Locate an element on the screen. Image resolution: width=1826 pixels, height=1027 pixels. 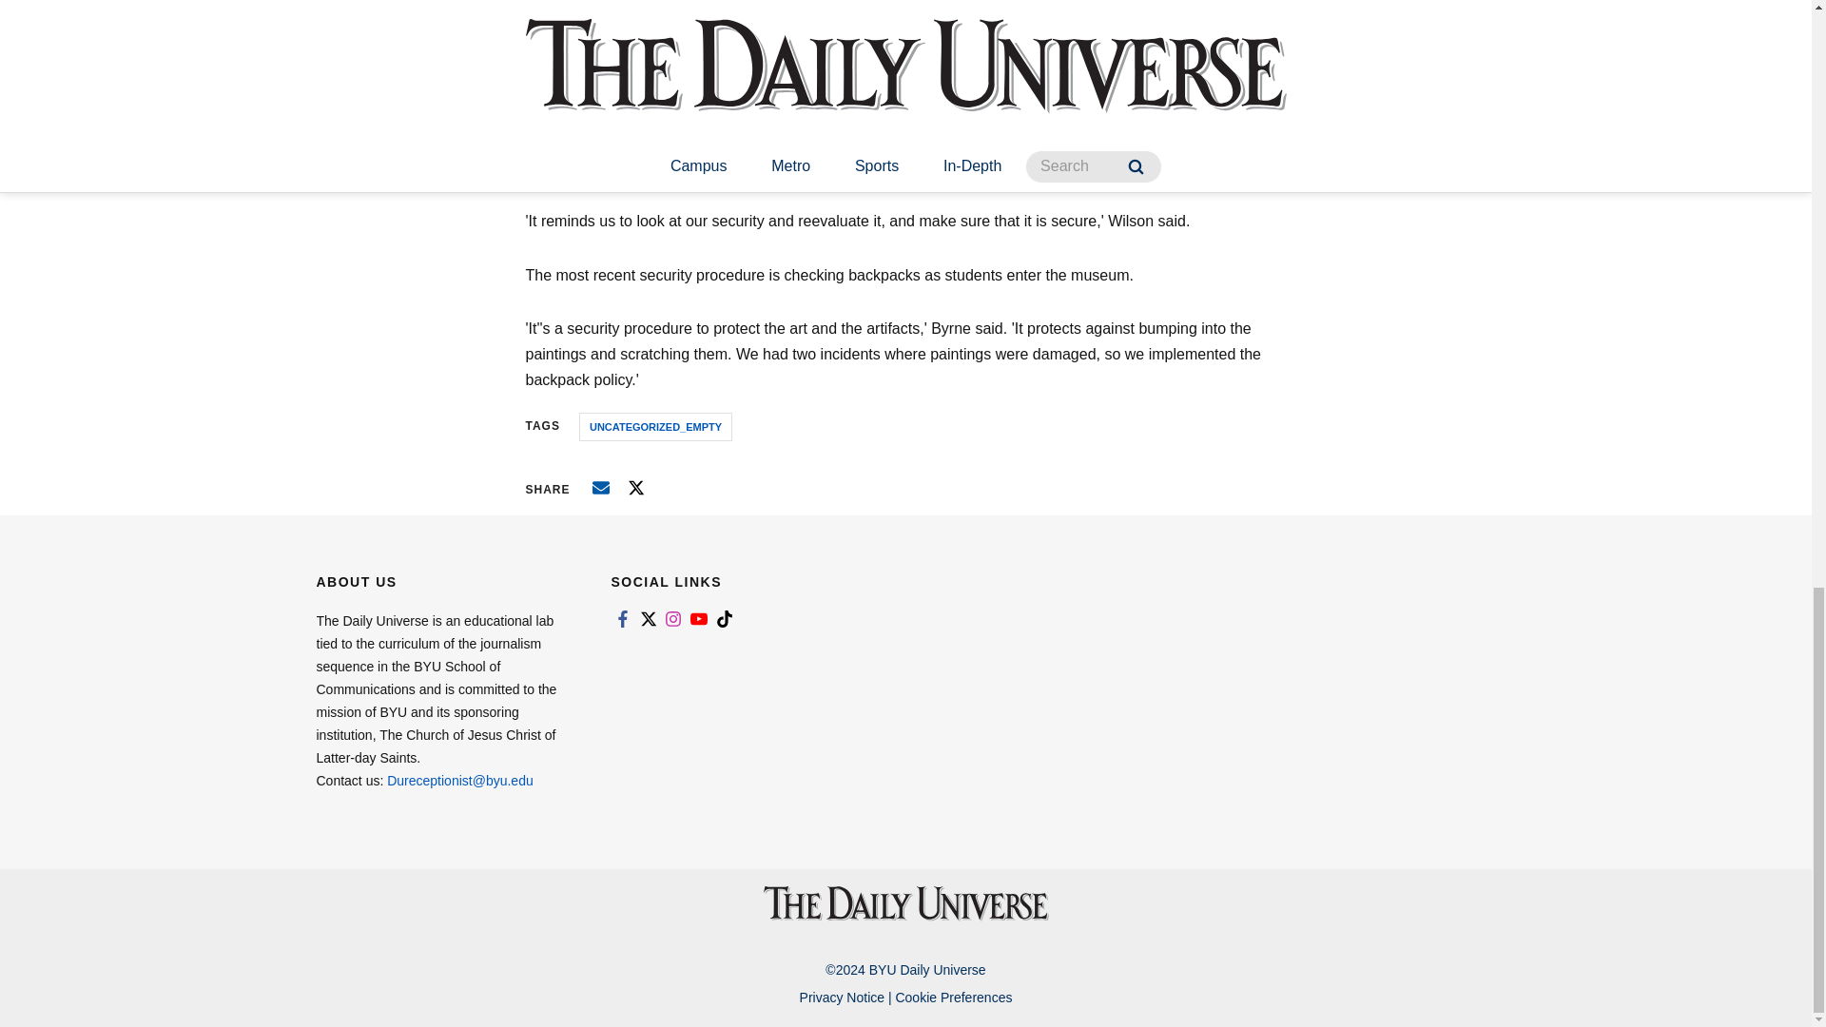
Link to instagram is located at coordinates (673, 618).